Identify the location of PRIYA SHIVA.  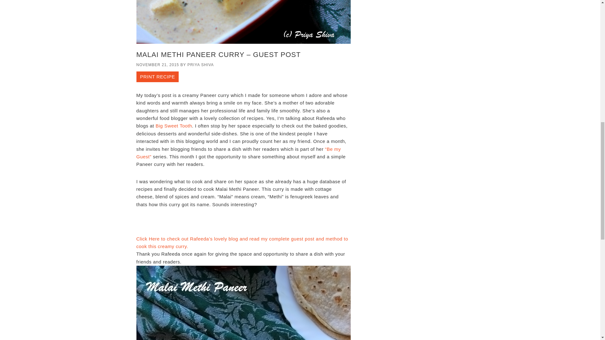
(201, 65).